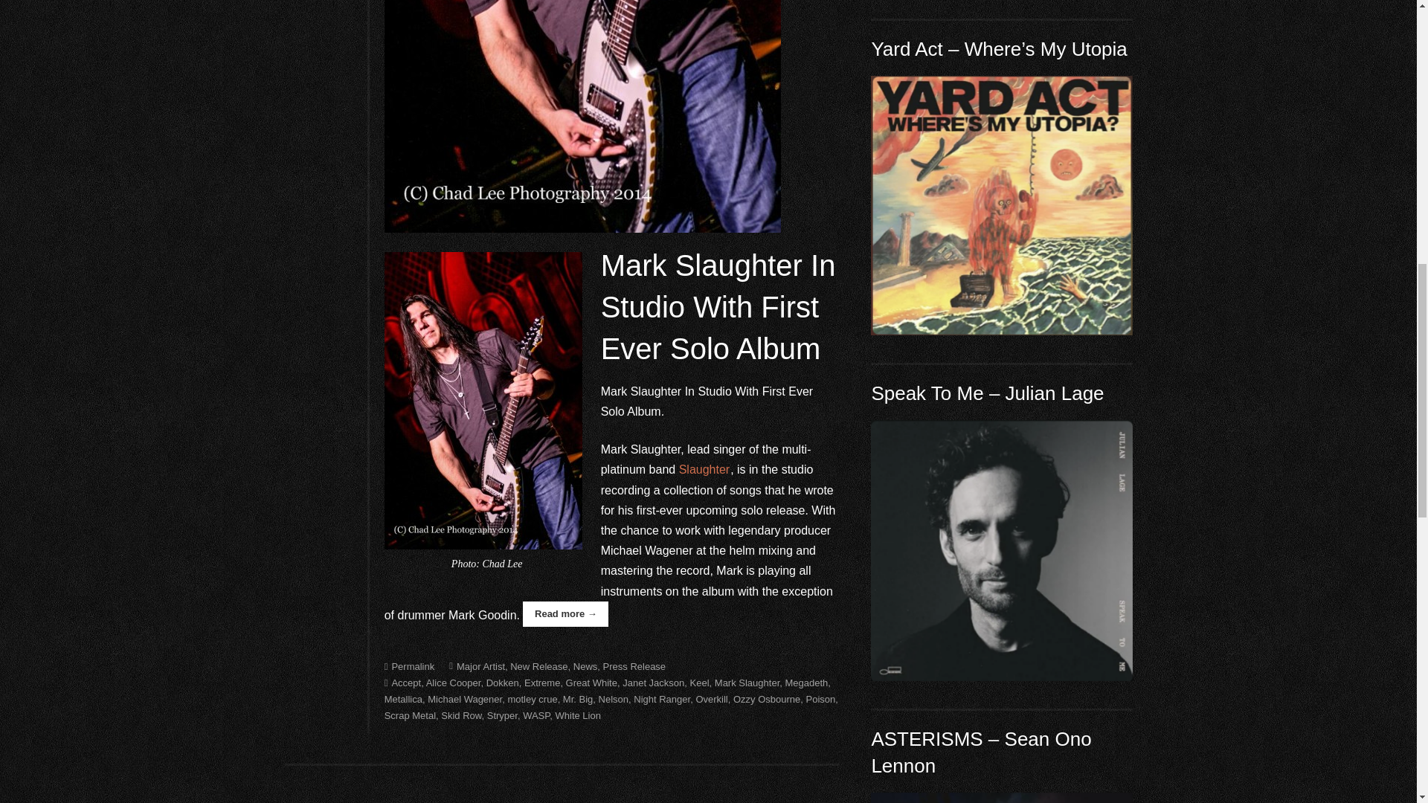  Describe the element at coordinates (402, 683) in the screenshot. I see `Accept` at that location.